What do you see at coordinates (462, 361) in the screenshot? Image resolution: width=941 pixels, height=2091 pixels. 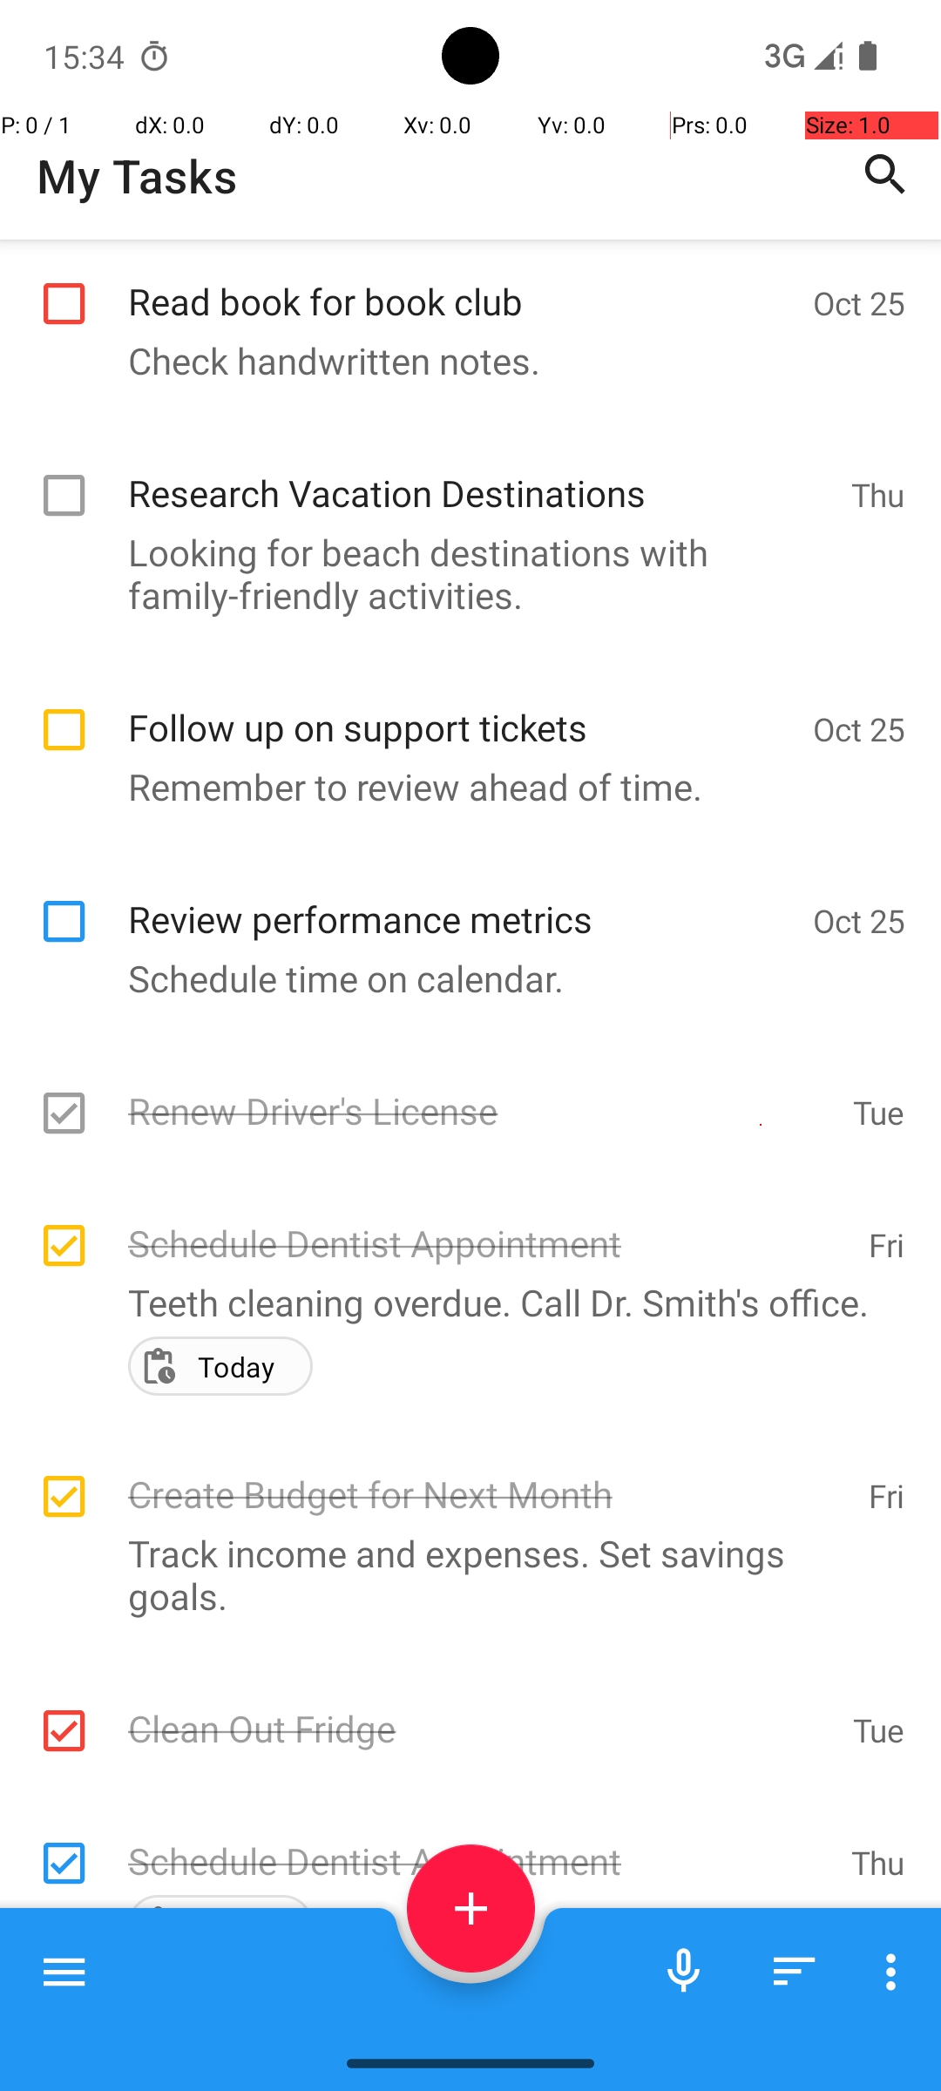 I see `Check handwritten notes.` at bounding box center [462, 361].